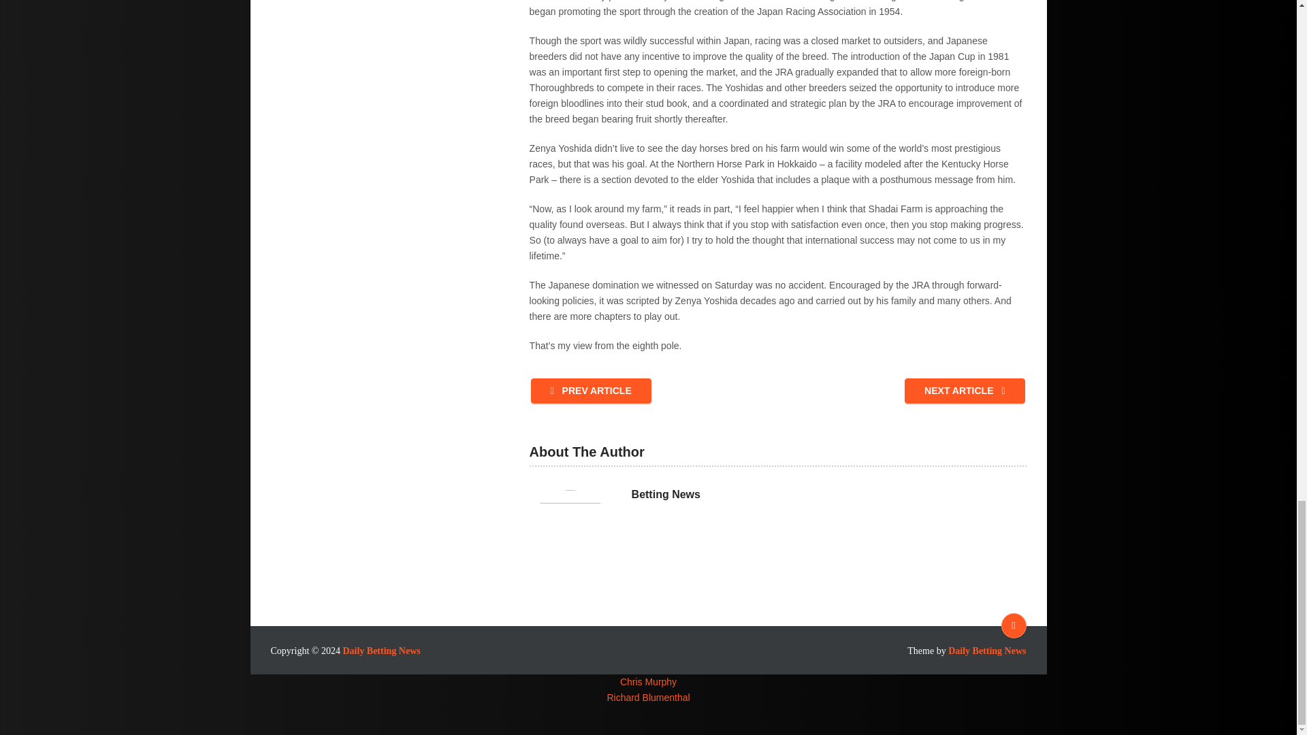 The height and width of the screenshot is (735, 1307). I want to click on Richard Blumenthal, so click(648, 697).